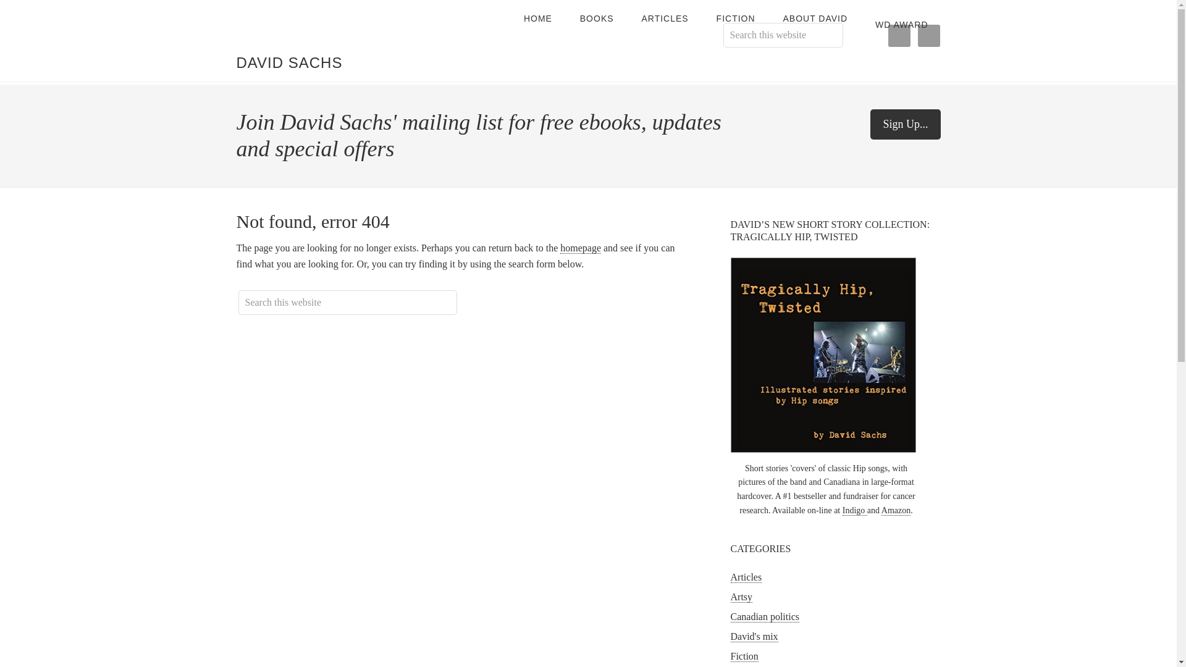 This screenshot has width=1186, height=667. What do you see at coordinates (823, 354) in the screenshot?
I see `Tragically Hip, Twisted` at bounding box center [823, 354].